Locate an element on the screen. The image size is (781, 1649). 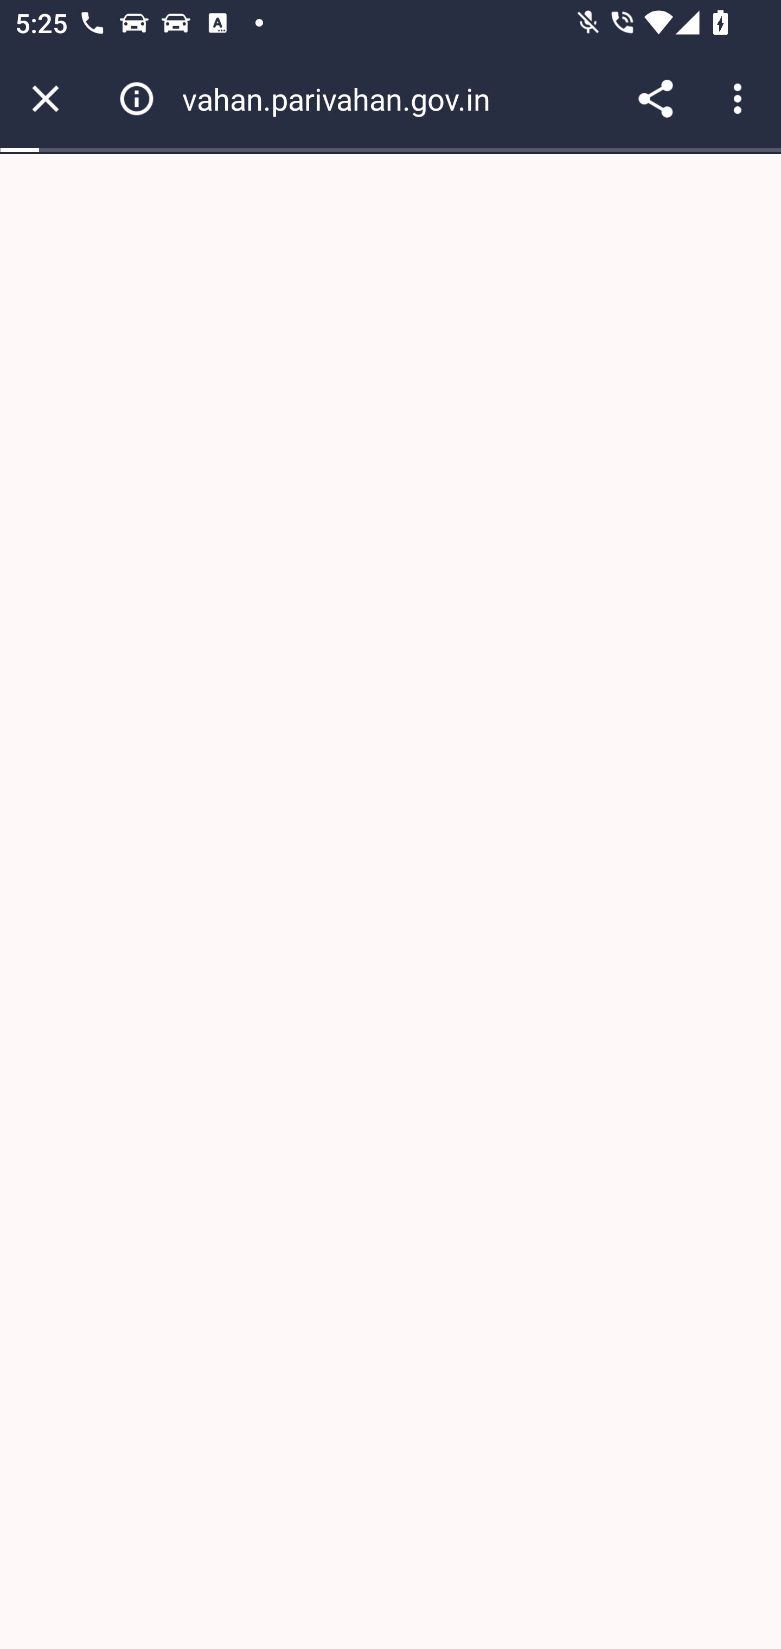
Customize and control Google Chrome is located at coordinates (741, 99).